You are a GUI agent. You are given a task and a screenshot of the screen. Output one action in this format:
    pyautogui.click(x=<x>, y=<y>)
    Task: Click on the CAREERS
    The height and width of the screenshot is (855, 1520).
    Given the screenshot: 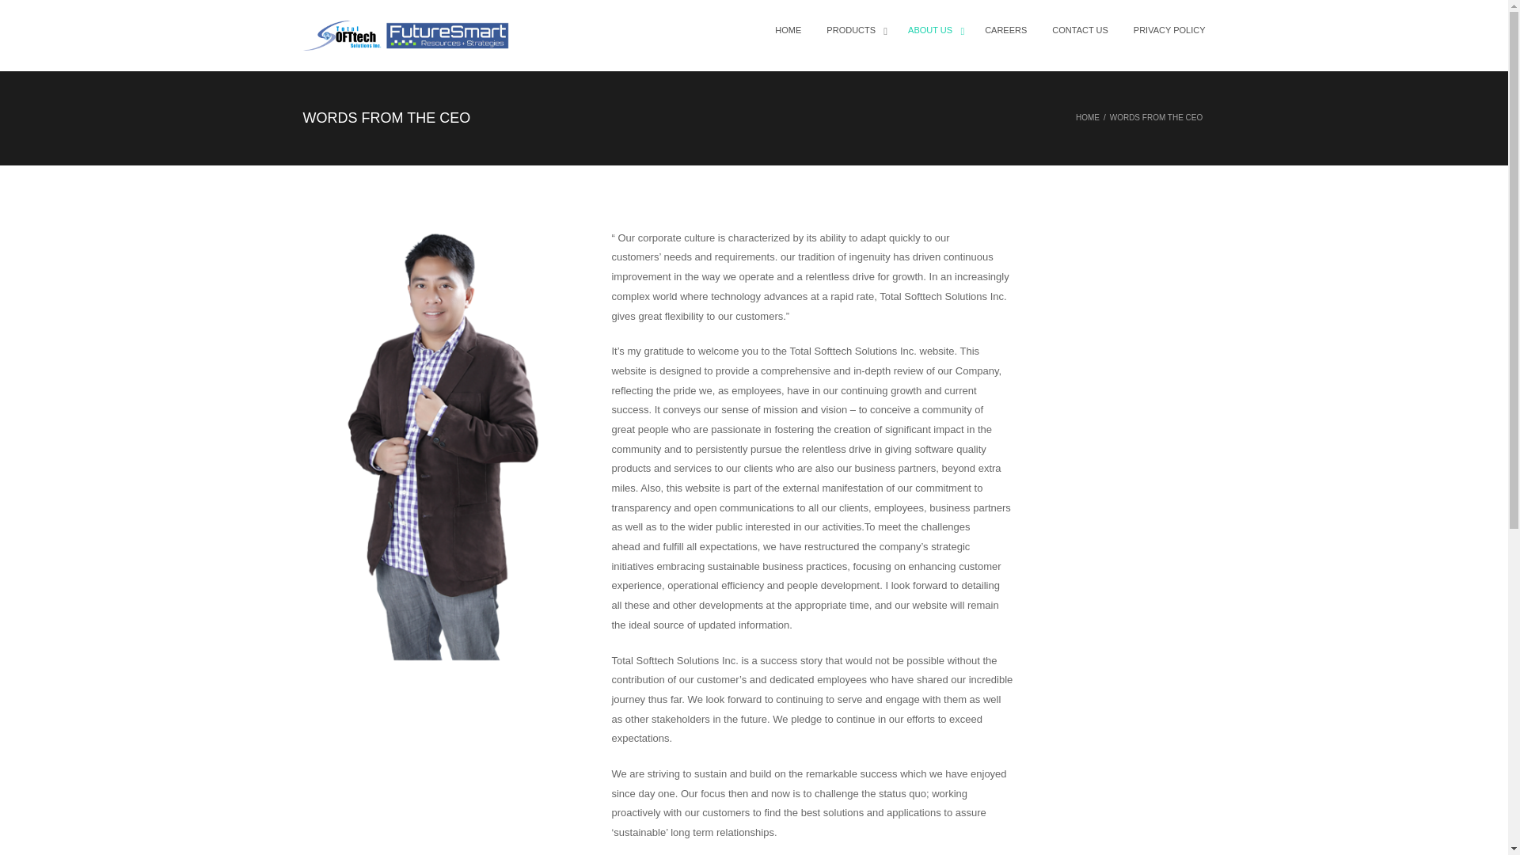 What is the action you would take?
    pyautogui.click(x=1005, y=30)
    